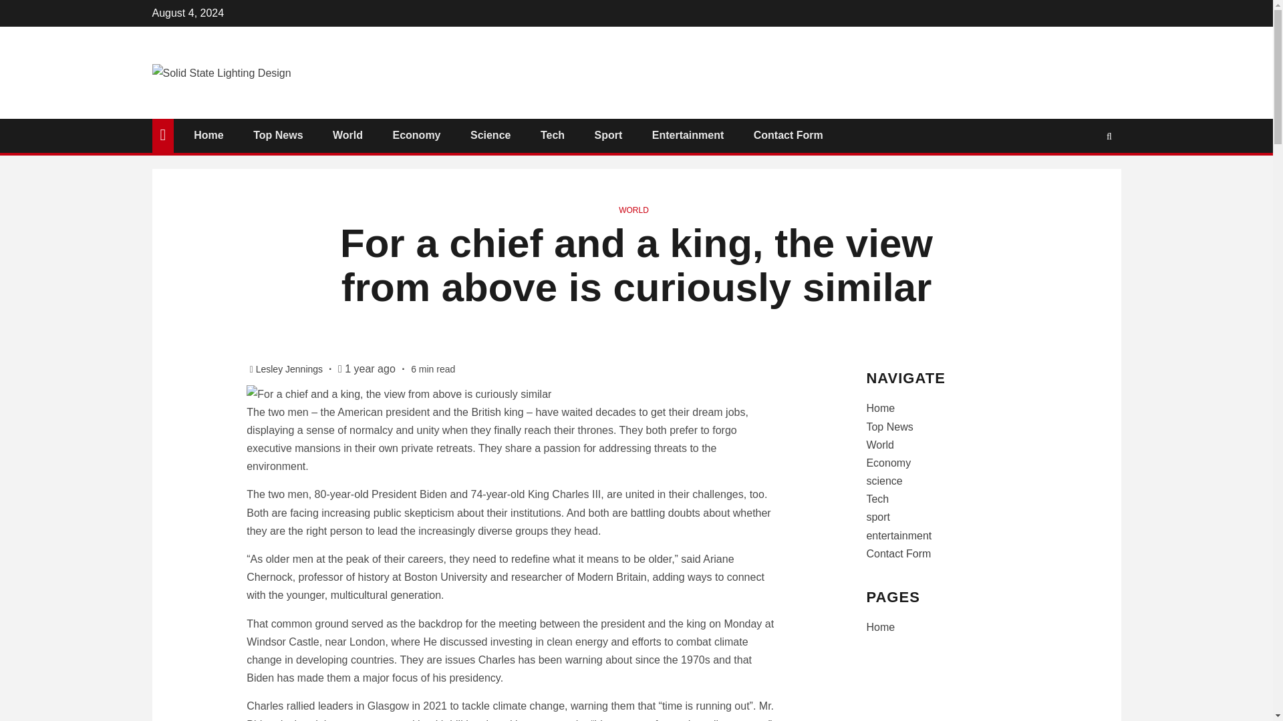 The width and height of the screenshot is (1283, 721). I want to click on Science, so click(490, 135).